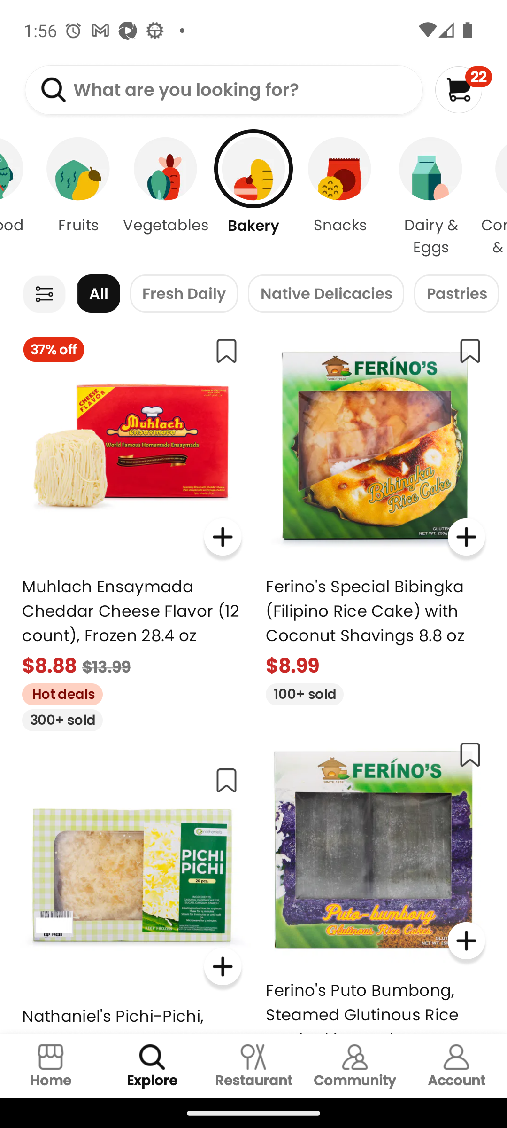  What do you see at coordinates (152, 1066) in the screenshot?
I see `Explore` at bounding box center [152, 1066].